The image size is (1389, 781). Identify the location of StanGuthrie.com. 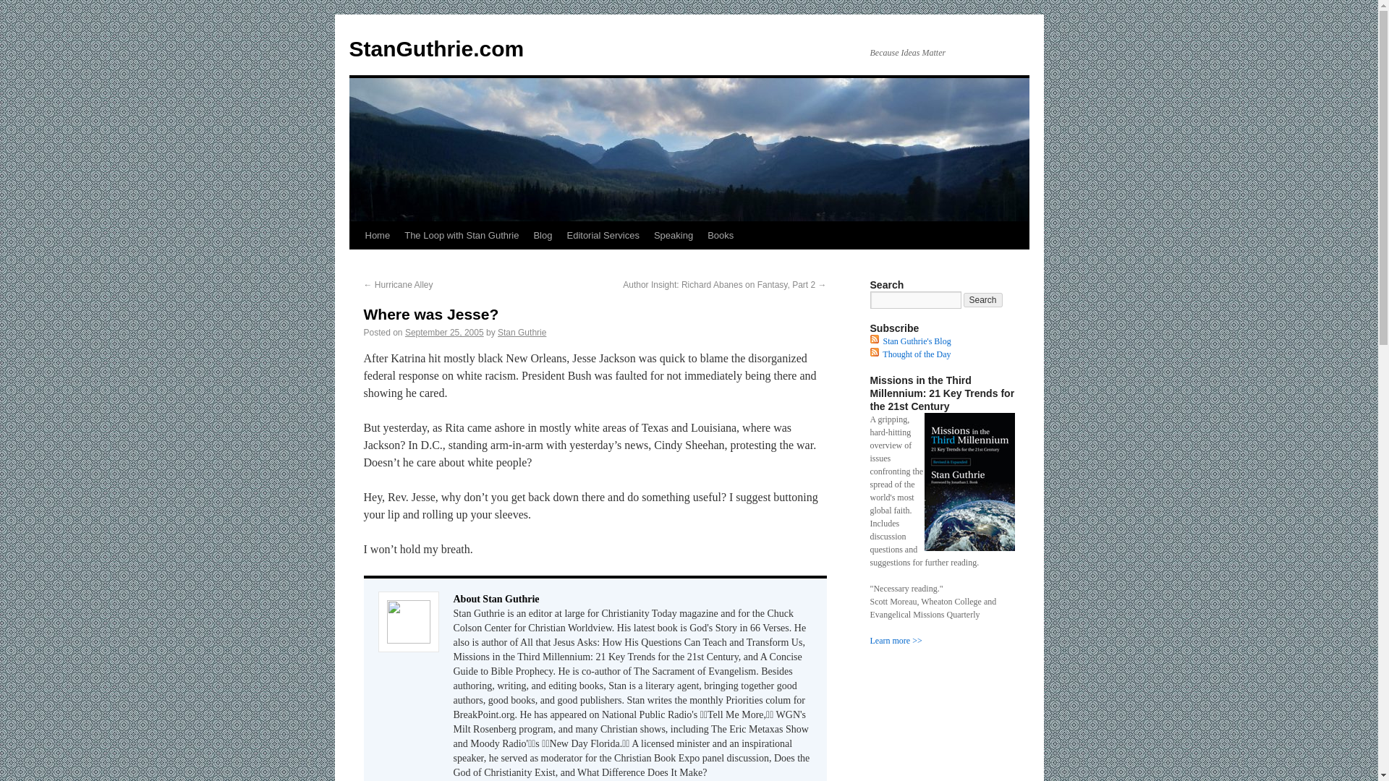
(436, 48).